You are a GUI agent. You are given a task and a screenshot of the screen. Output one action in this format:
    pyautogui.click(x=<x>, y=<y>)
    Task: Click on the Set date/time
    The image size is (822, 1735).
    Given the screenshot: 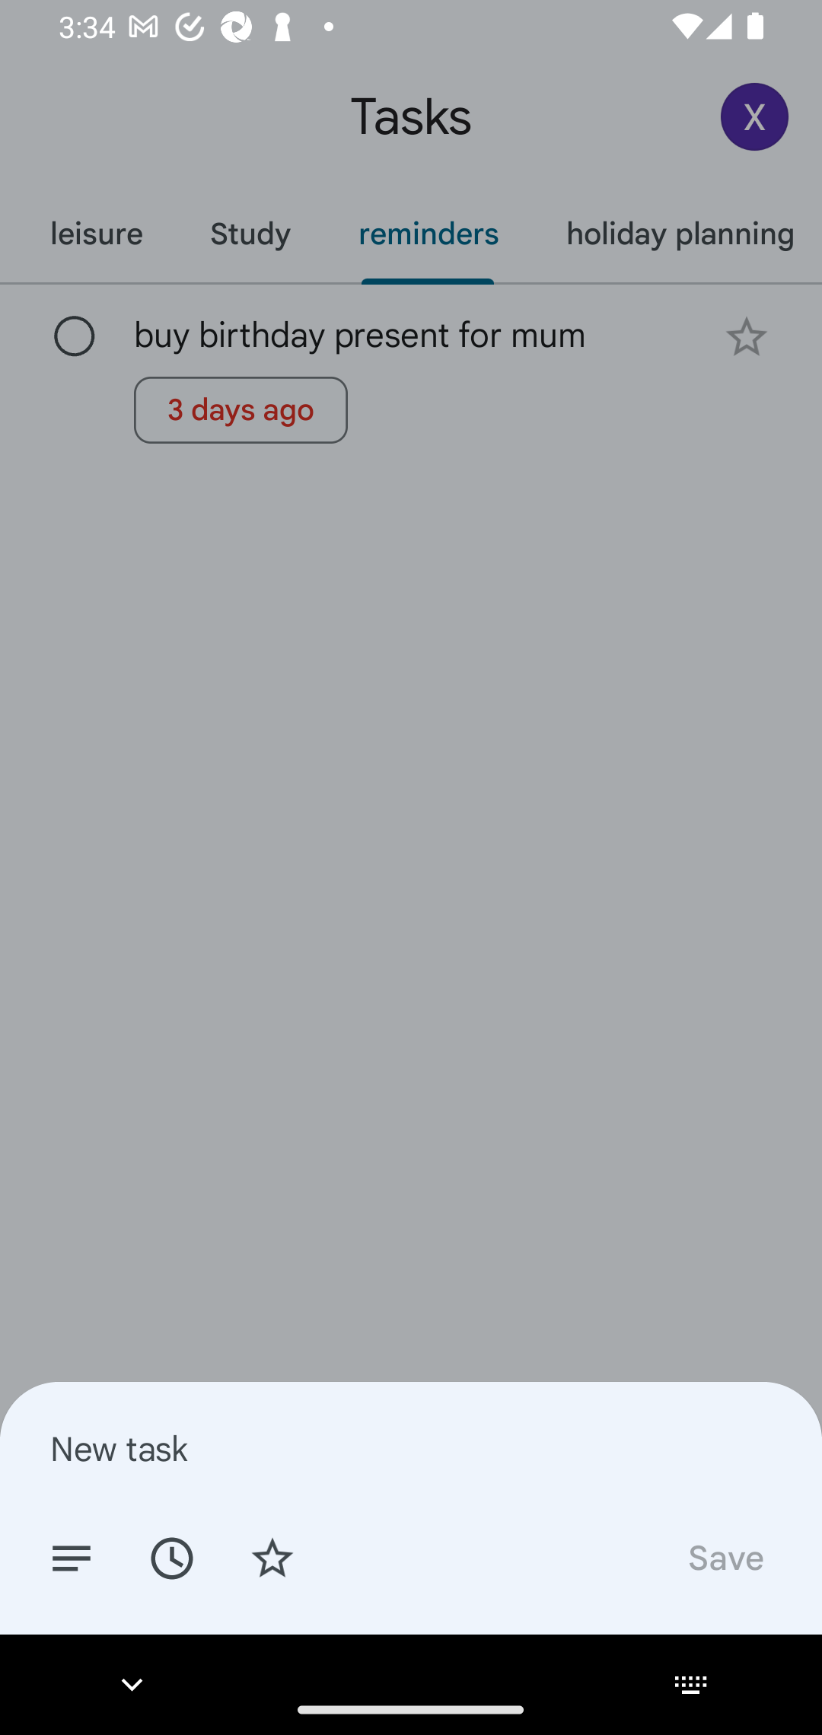 What is the action you would take?
    pyautogui.click(x=171, y=1557)
    